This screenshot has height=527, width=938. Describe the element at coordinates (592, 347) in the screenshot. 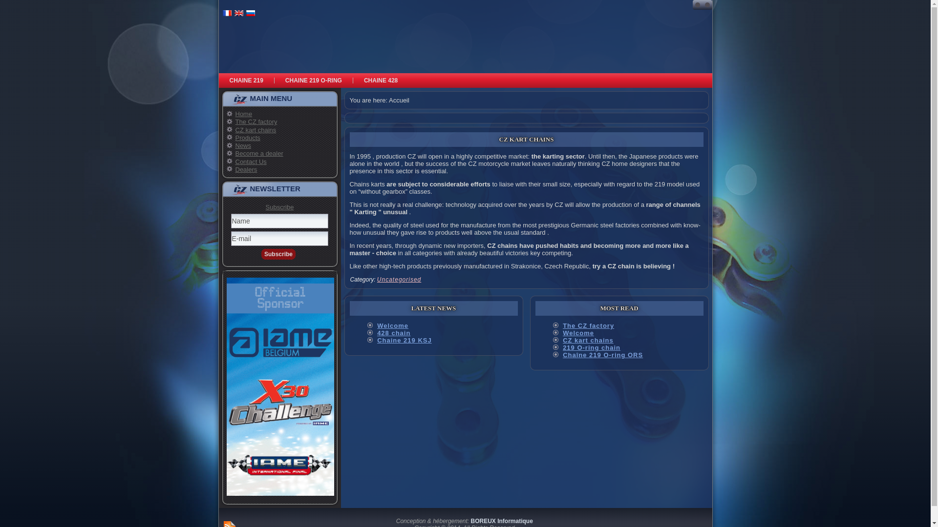

I see `219 O-ring chain` at that location.